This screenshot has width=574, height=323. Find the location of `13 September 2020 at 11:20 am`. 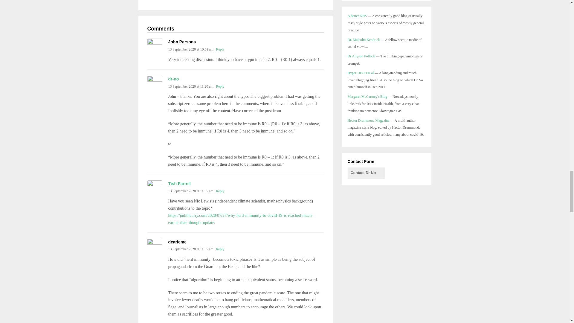

13 September 2020 at 11:20 am is located at coordinates (190, 86).